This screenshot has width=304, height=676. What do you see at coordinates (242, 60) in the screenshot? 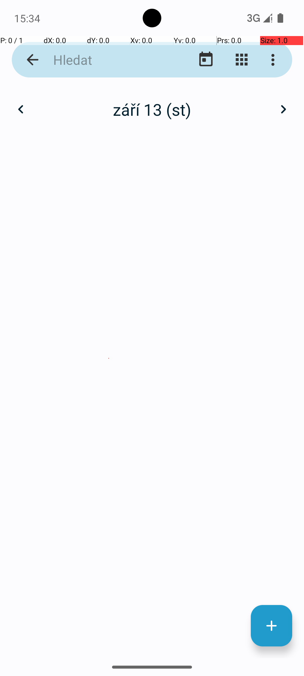
I see `Změnit zobrazení` at bounding box center [242, 60].